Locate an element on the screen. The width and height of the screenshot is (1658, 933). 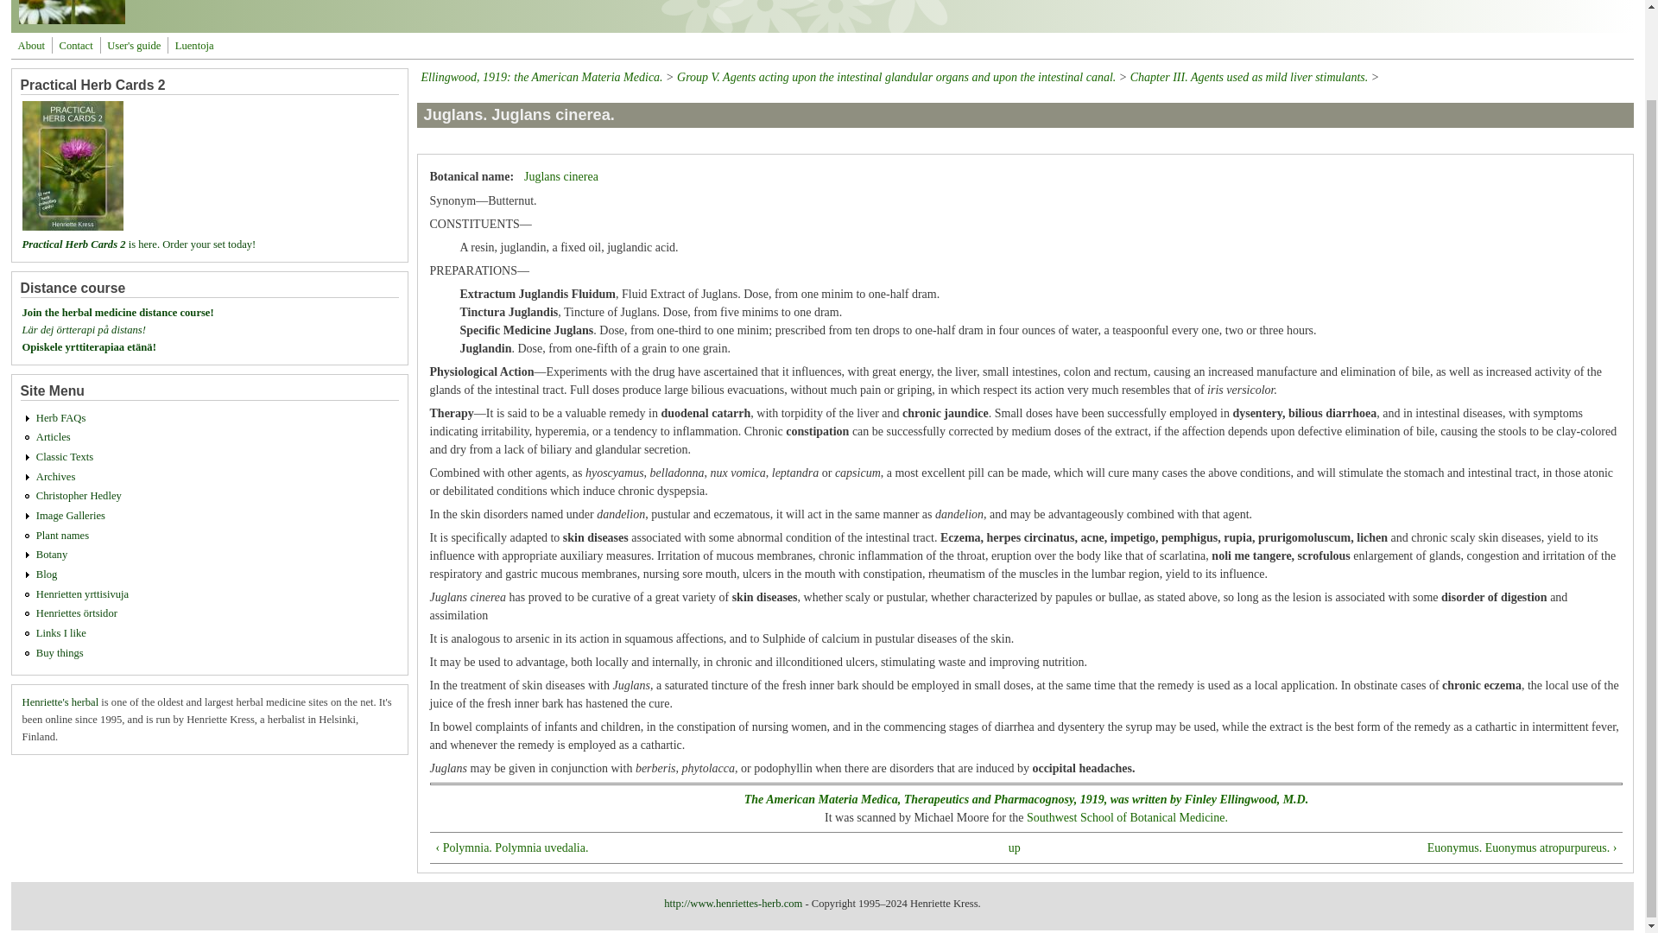
Send me a comment. is located at coordinates (76, 45).